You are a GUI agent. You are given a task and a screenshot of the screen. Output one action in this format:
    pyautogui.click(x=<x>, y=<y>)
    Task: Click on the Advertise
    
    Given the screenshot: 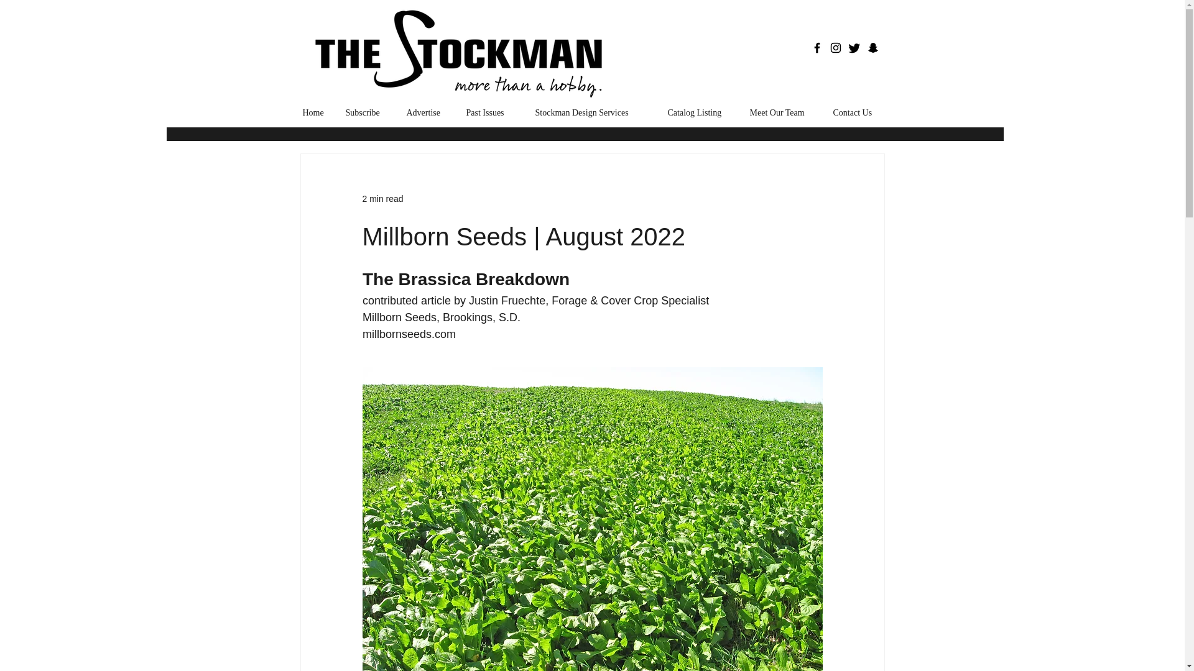 What is the action you would take?
    pyautogui.click(x=426, y=112)
    